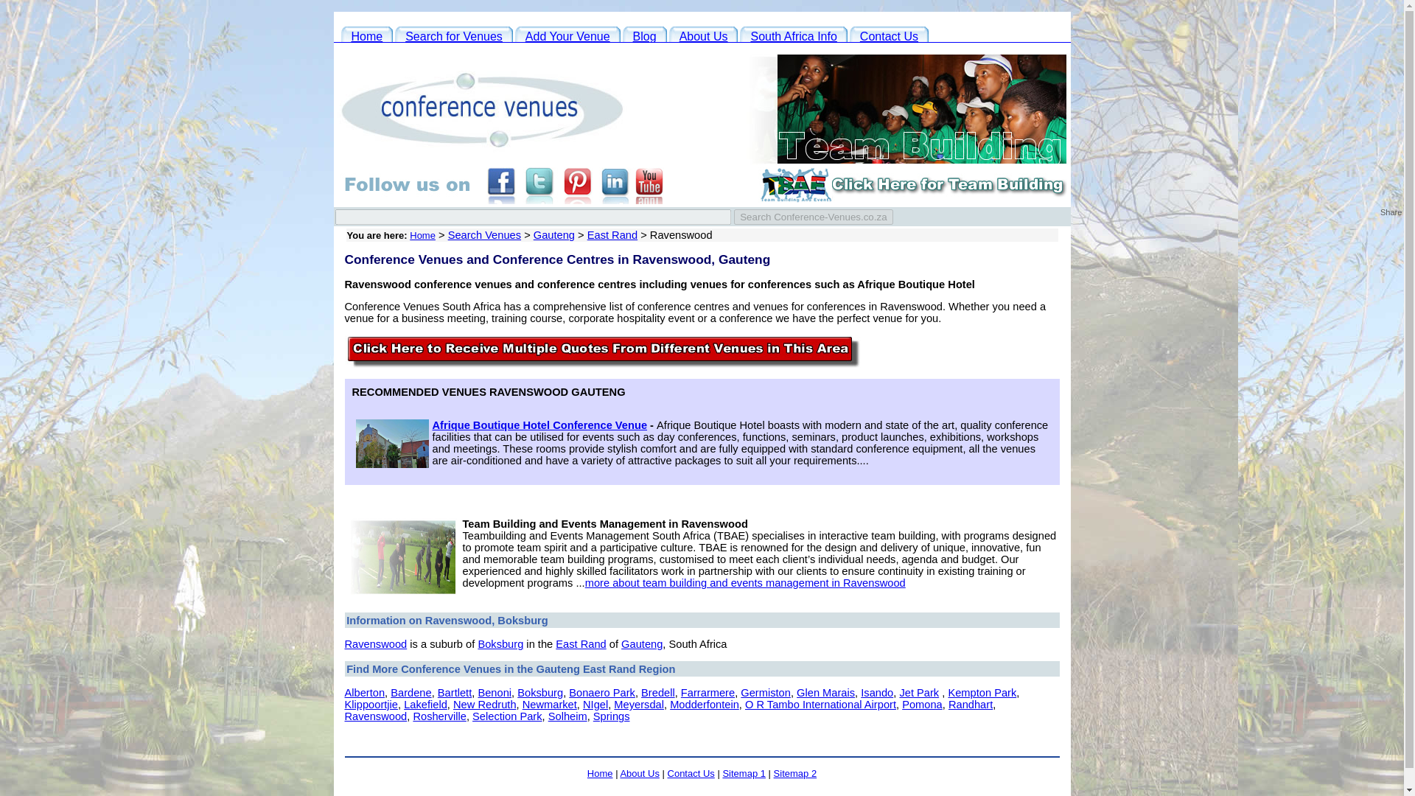  Describe the element at coordinates (704, 35) in the screenshot. I see `About Conference Venues SA` at that location.